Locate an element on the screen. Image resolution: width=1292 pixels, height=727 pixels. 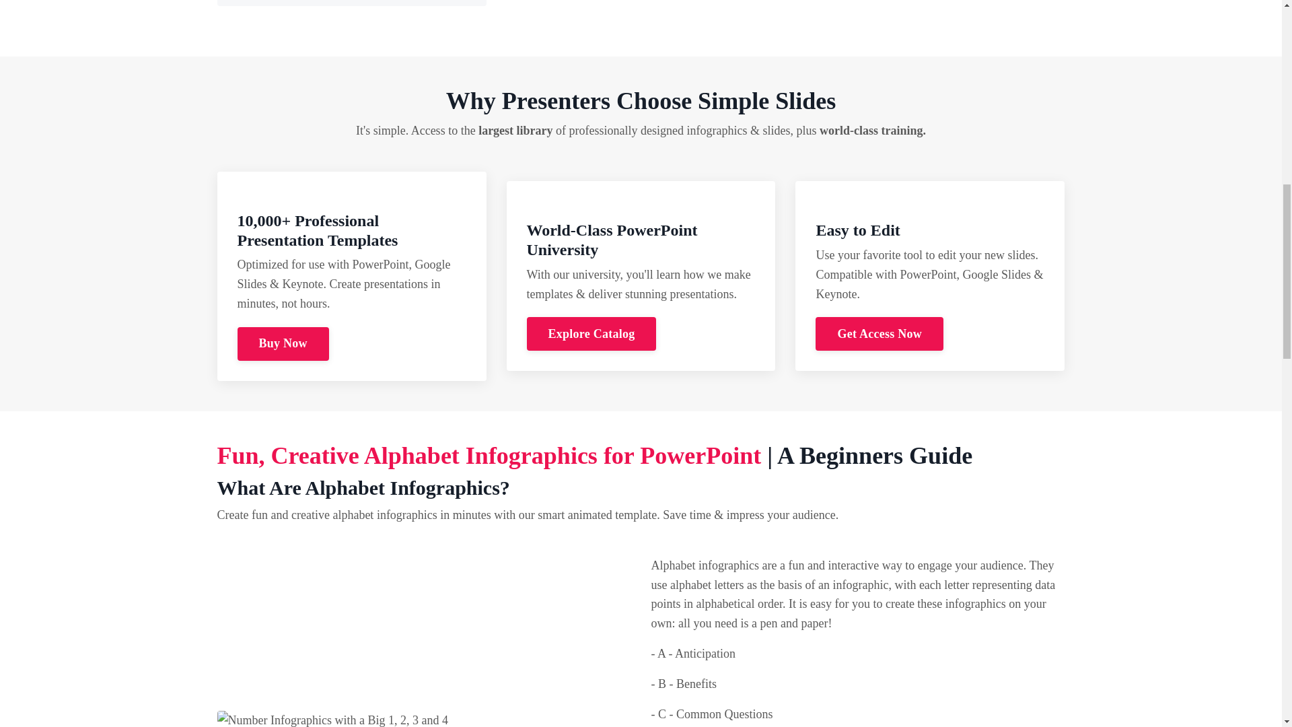
Explore Catalog is located at coordinates (591, 333).